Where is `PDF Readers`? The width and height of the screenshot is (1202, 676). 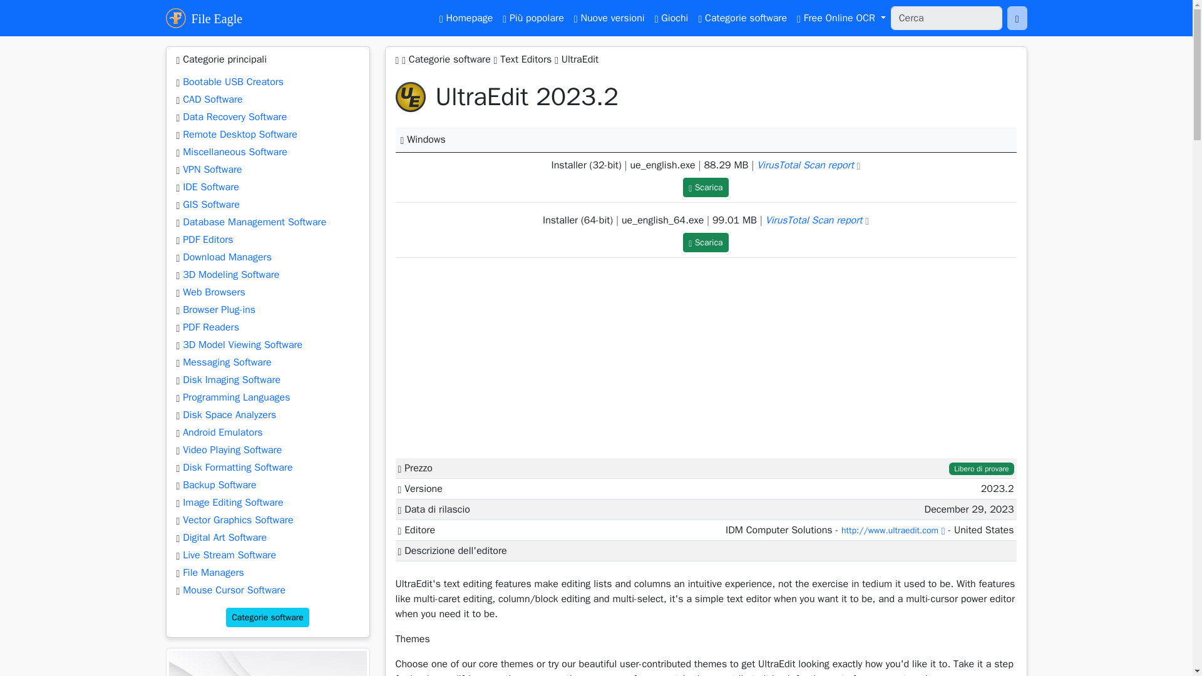 PDF Readers is located at coordinates (210, 327).